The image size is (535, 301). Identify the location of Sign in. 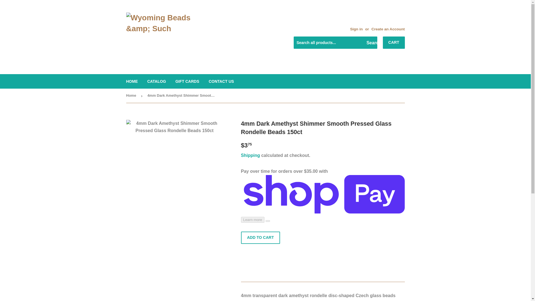
(356, 29).